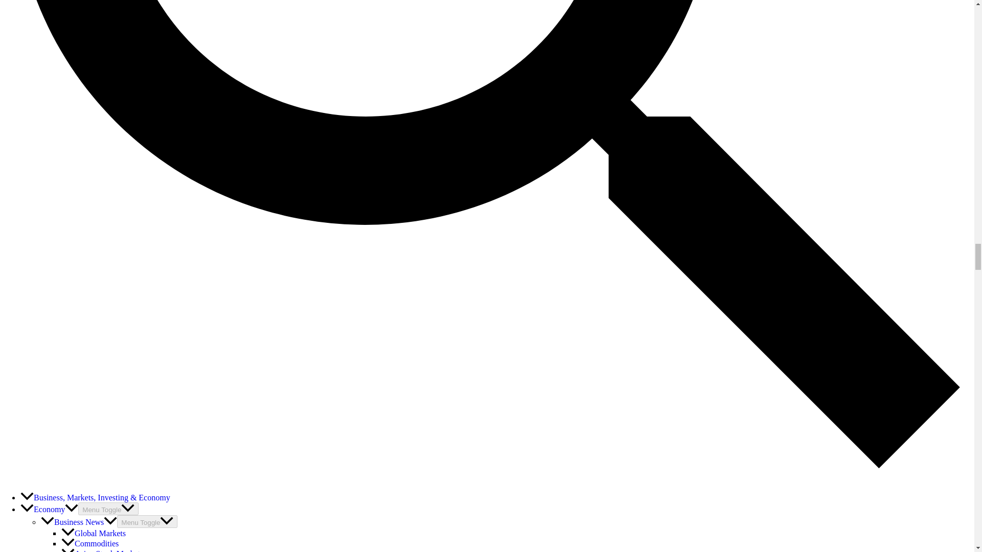  I want to click on Global Markets, so click(93, 533).